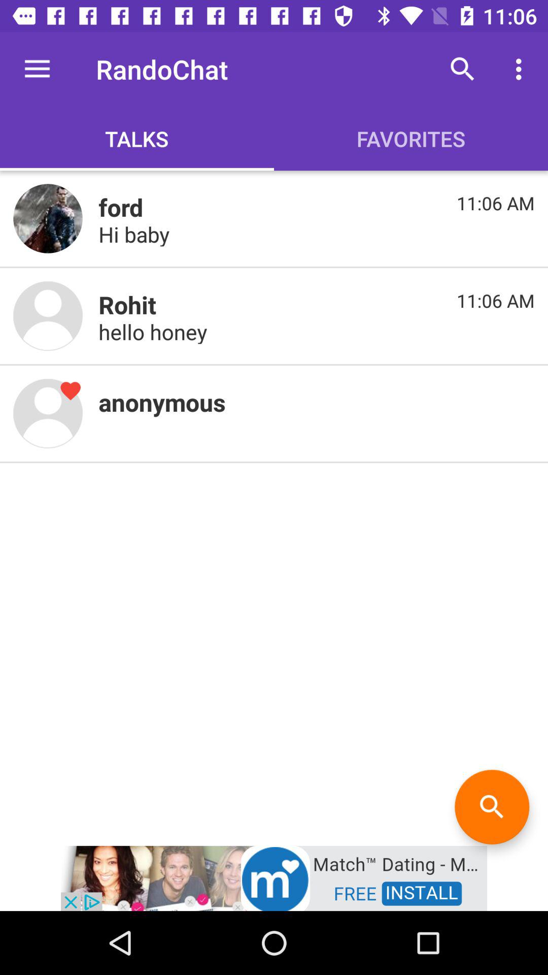 The image size is (548, 975). Describe the element at coordinates (274, 877) in the screenshot. I see `click advertisement` at that location.